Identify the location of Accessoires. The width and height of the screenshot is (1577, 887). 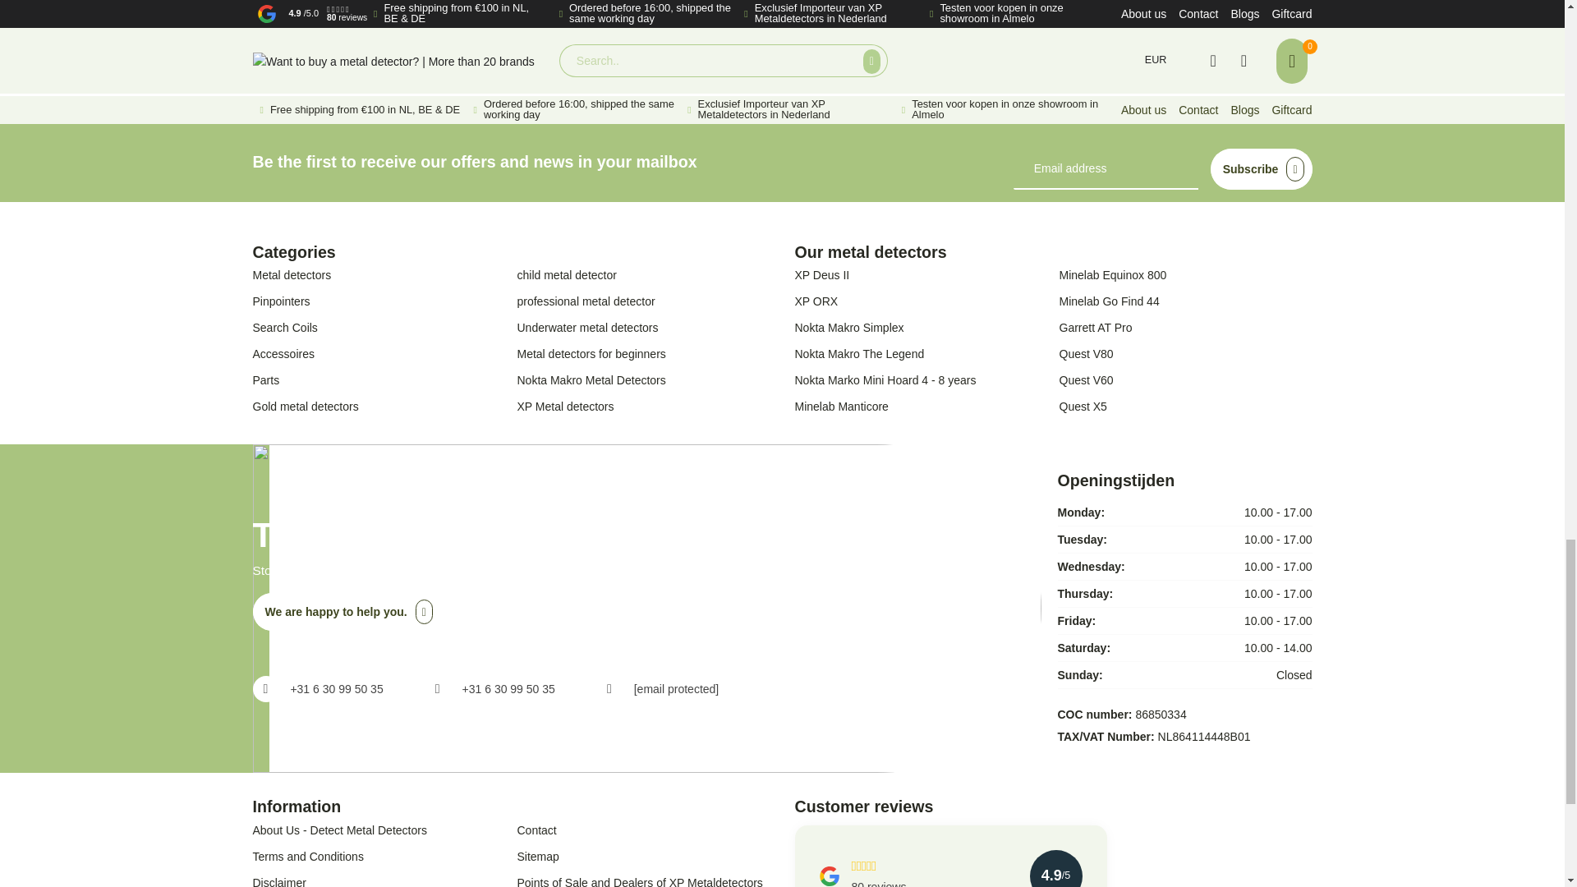
(379, 353).